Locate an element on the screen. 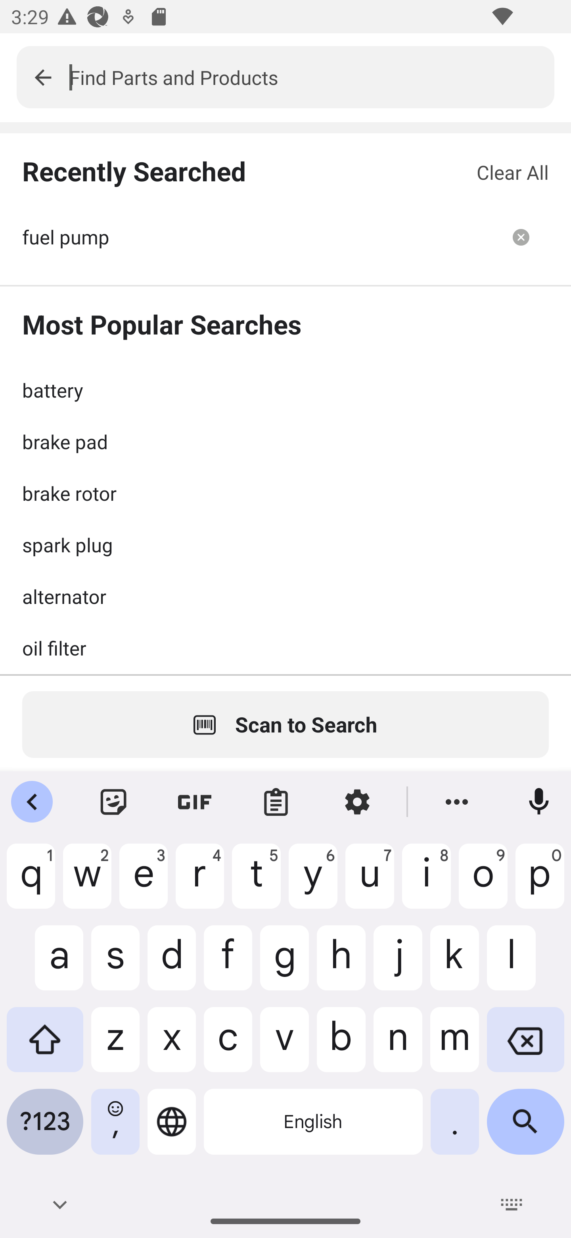 The image size is (571, 1238). oil filter is located at coordinates (285, 648).